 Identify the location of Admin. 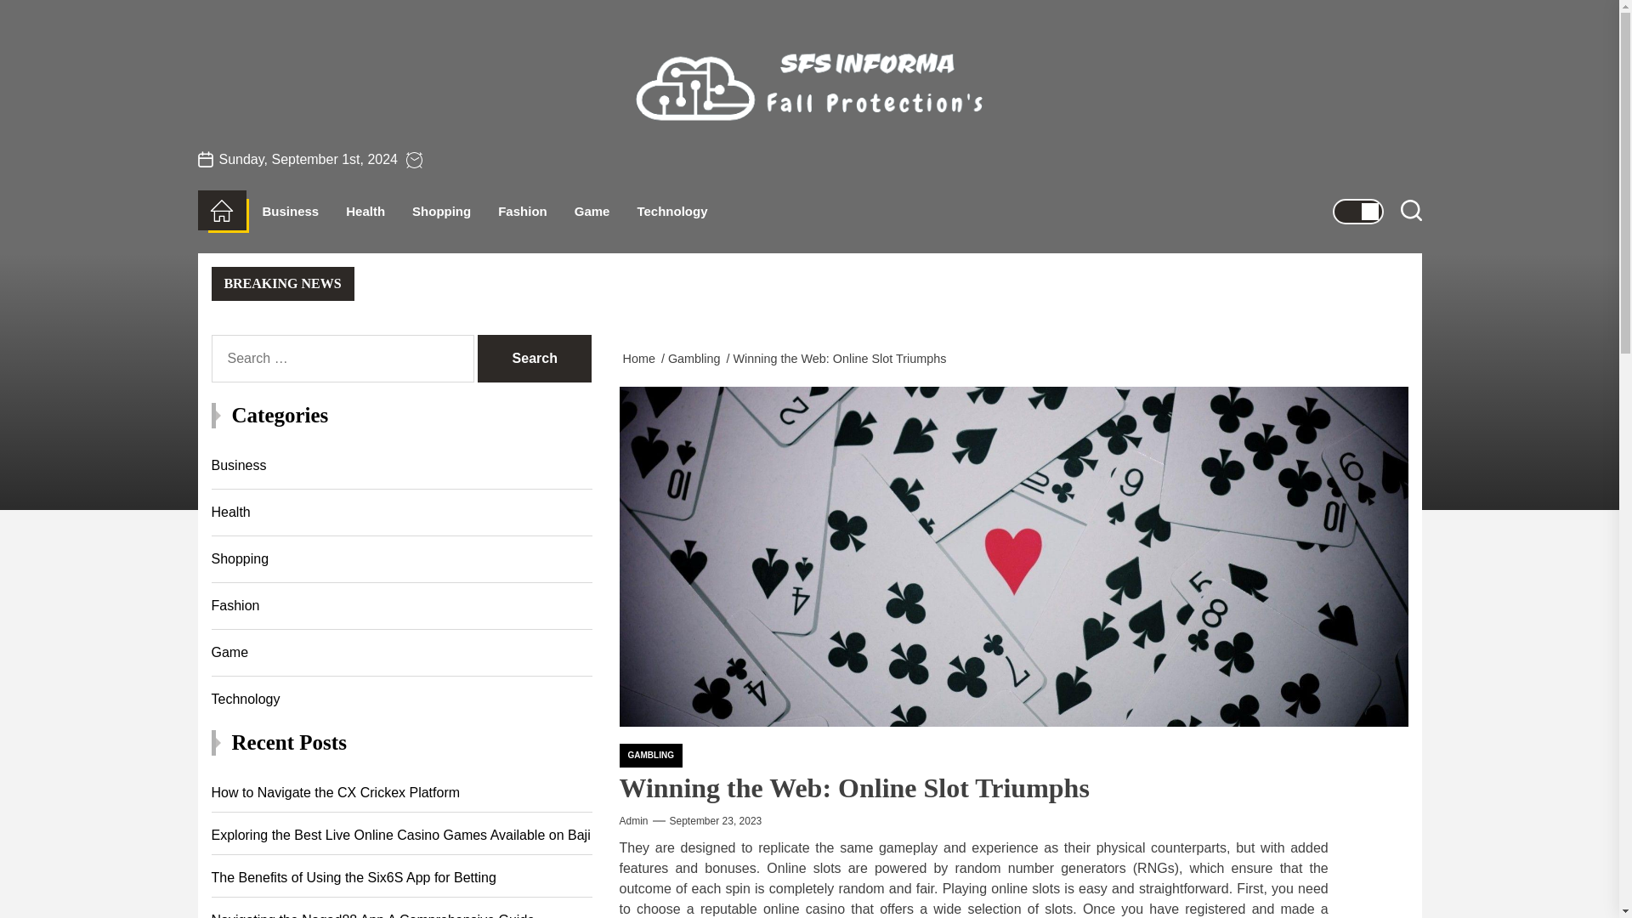
(632, 821).